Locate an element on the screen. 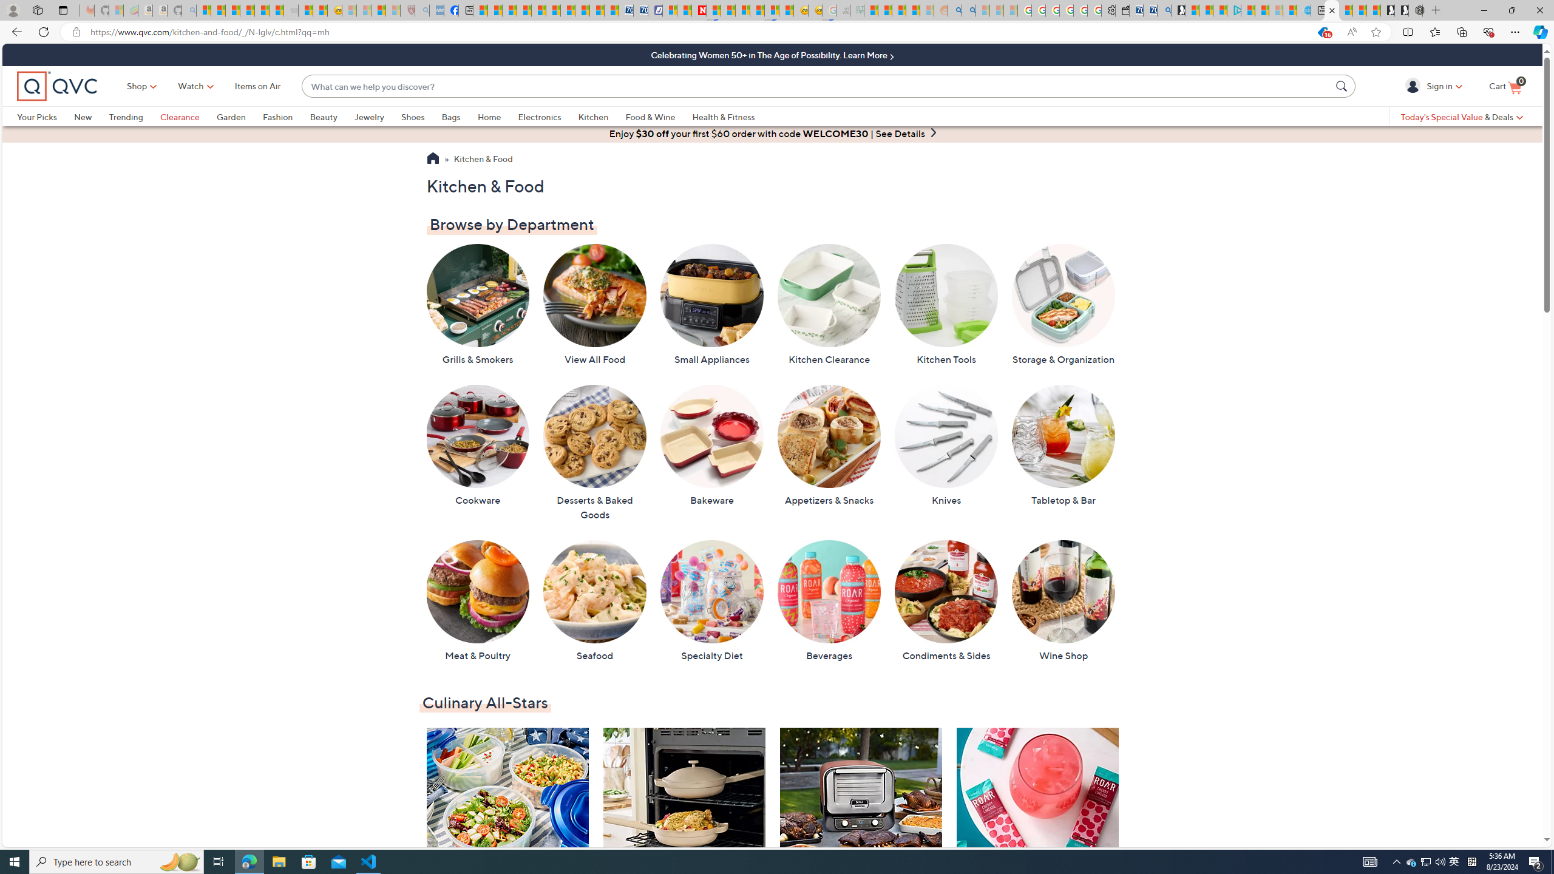 This screenshot has width=1554, height=874. New is located at coordinates (83, 117).